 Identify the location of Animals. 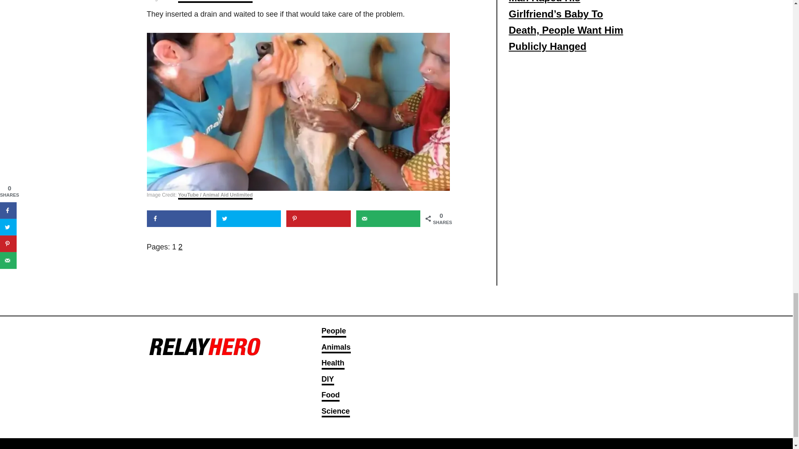
(335, 348).